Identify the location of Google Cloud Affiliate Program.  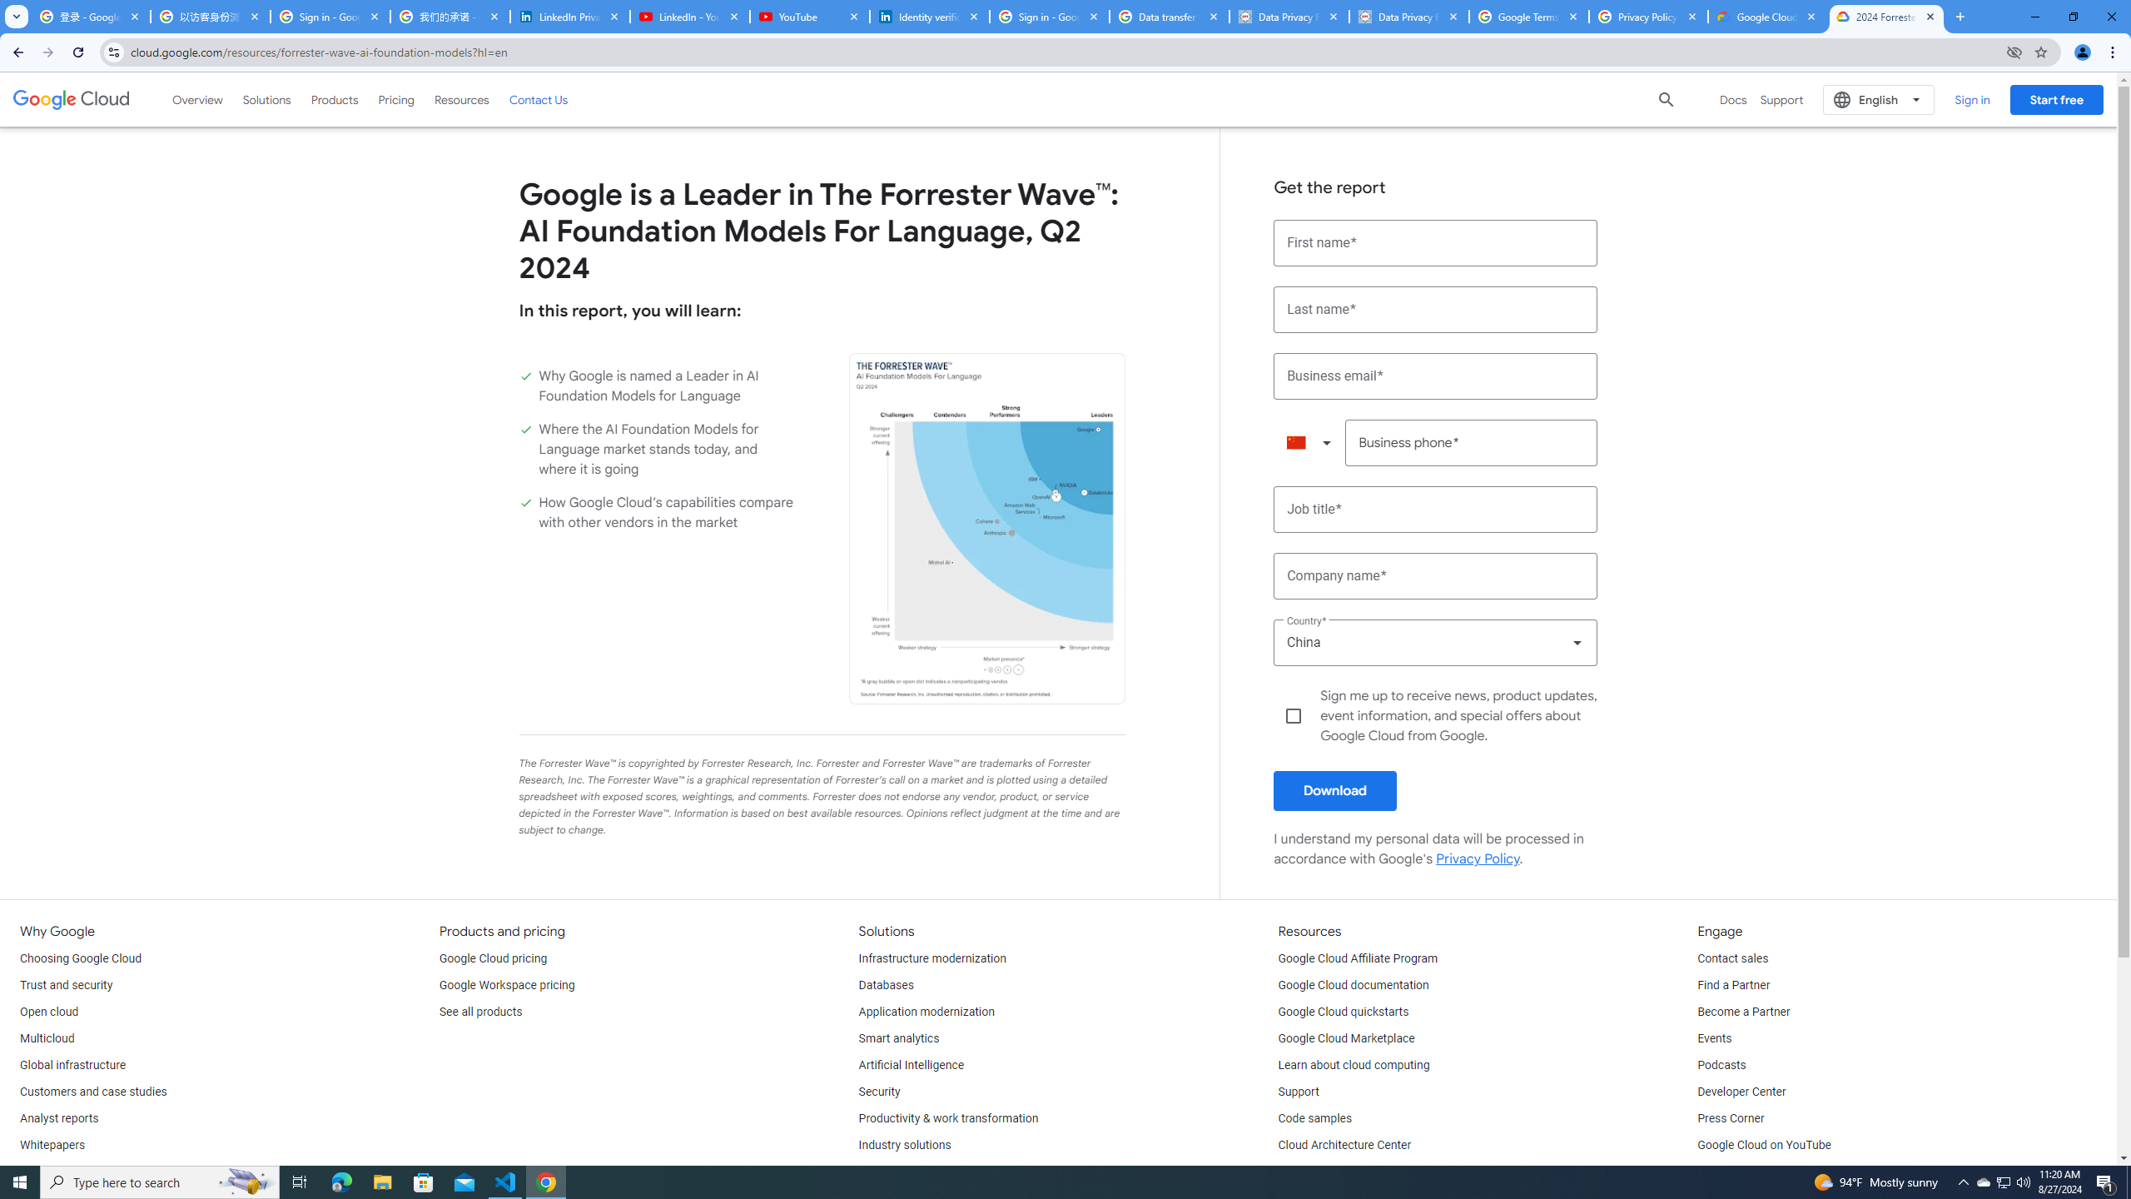
(1359, 959).